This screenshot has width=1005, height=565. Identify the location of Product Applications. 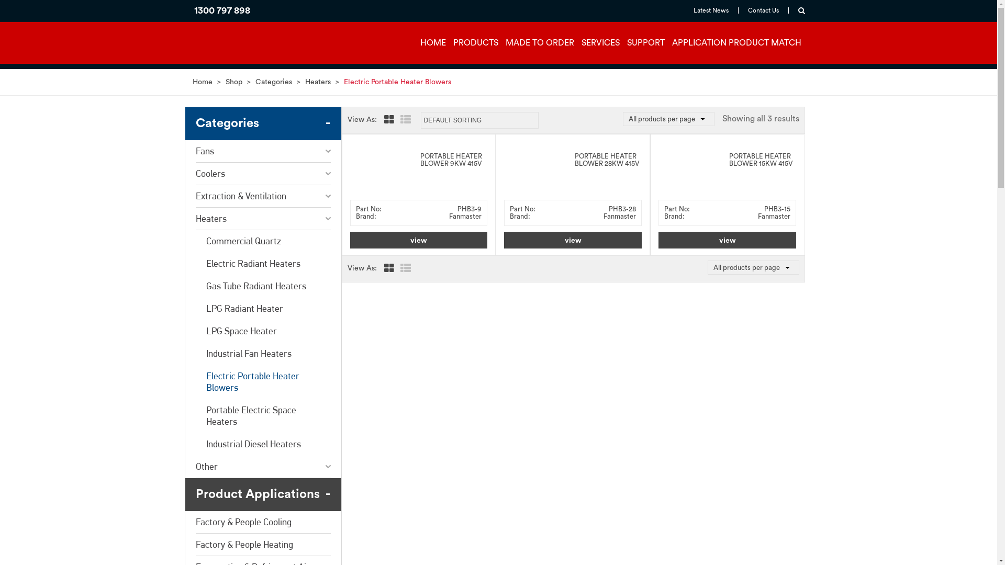
(263, 495).